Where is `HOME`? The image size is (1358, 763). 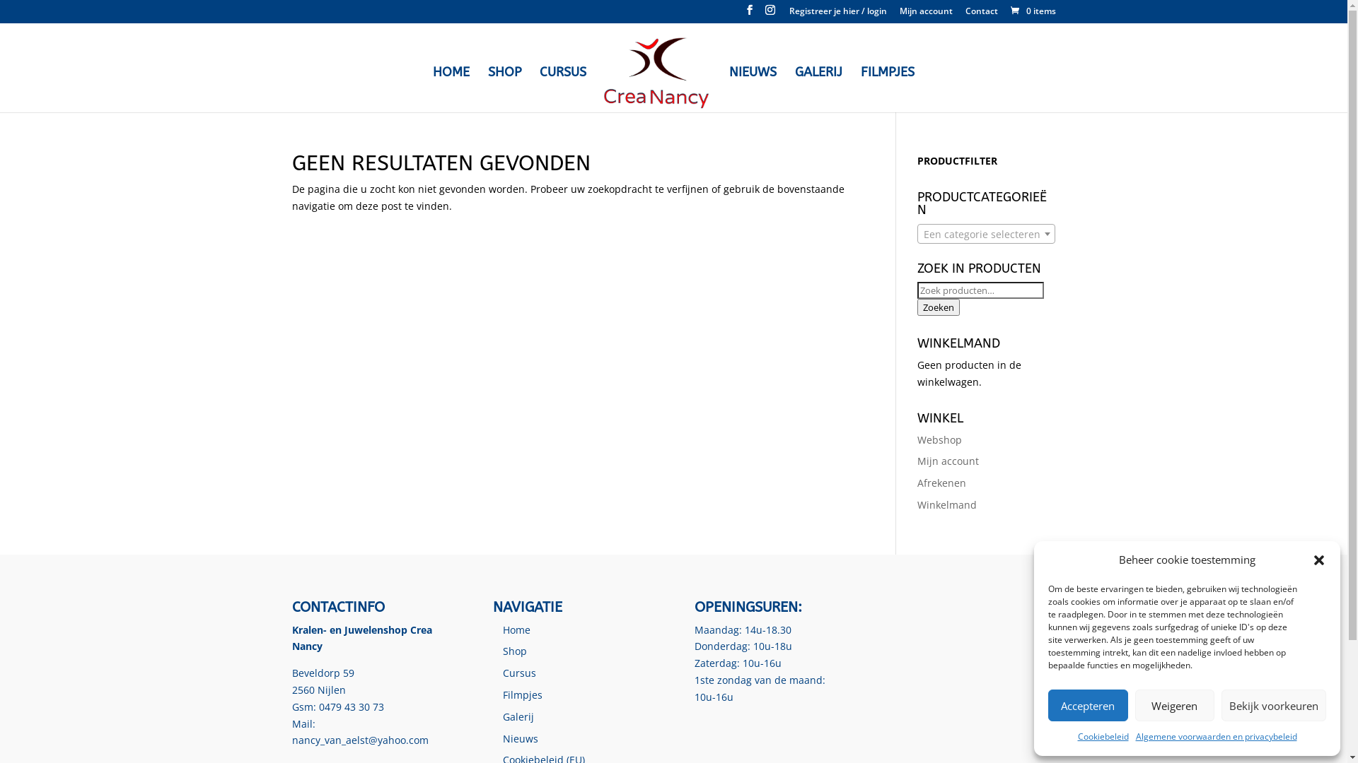
HOME is located at coordinates (451, 90).